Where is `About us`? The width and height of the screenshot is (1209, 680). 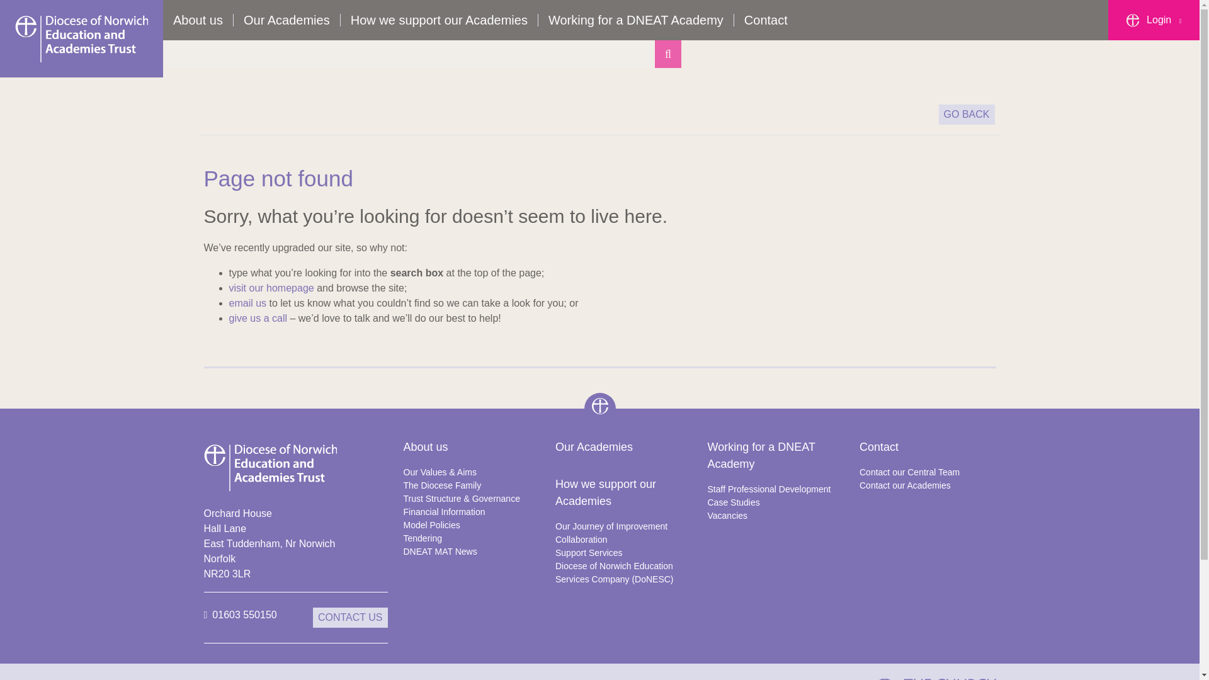 About us is located at coordinates (198, 20).